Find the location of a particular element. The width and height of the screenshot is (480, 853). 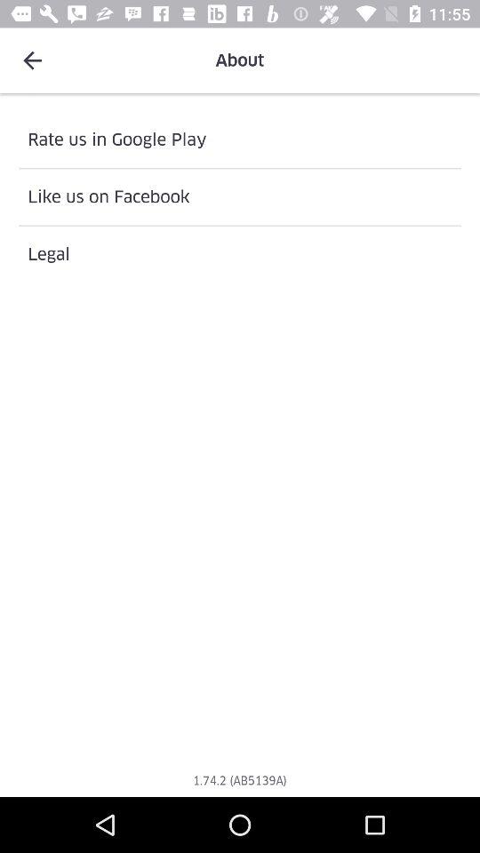

click the icon above 1 74 2 is located at coordinates (240, 254).